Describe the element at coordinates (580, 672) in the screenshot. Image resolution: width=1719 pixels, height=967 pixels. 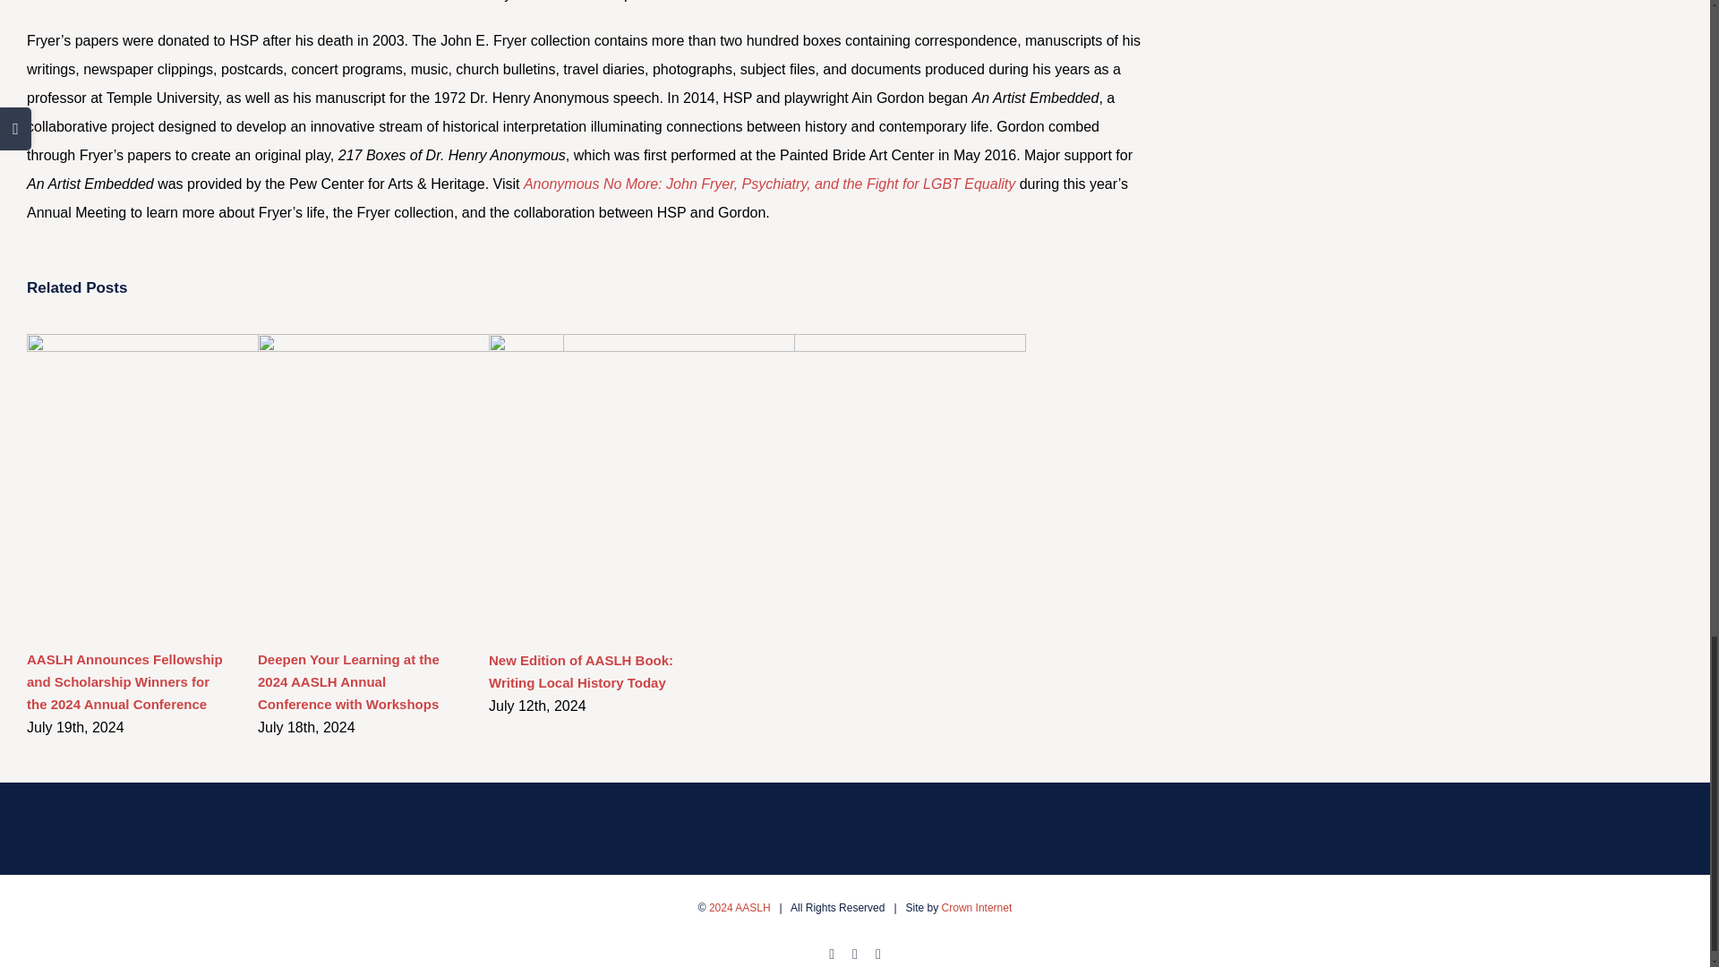
I see `New Edition of AASLH Book: Writing Local History Today` at that location.